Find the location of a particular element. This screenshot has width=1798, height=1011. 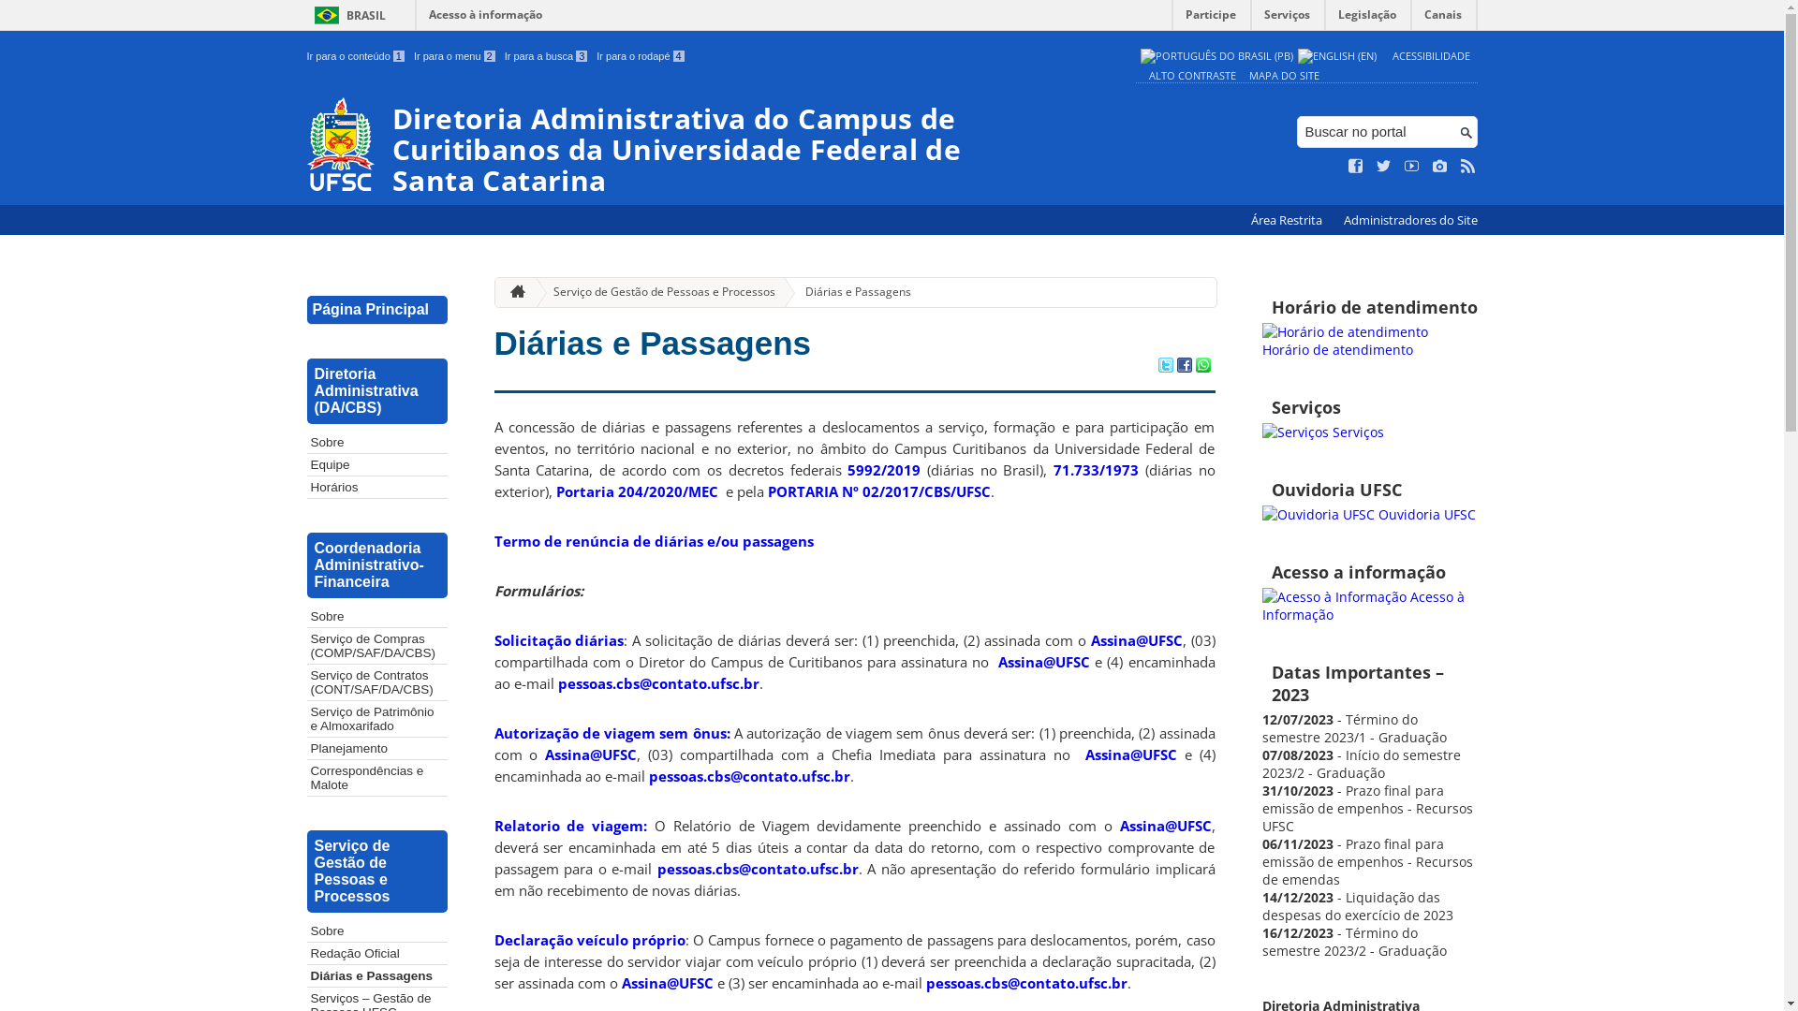

Sobre is located at coordinates (377, 442).